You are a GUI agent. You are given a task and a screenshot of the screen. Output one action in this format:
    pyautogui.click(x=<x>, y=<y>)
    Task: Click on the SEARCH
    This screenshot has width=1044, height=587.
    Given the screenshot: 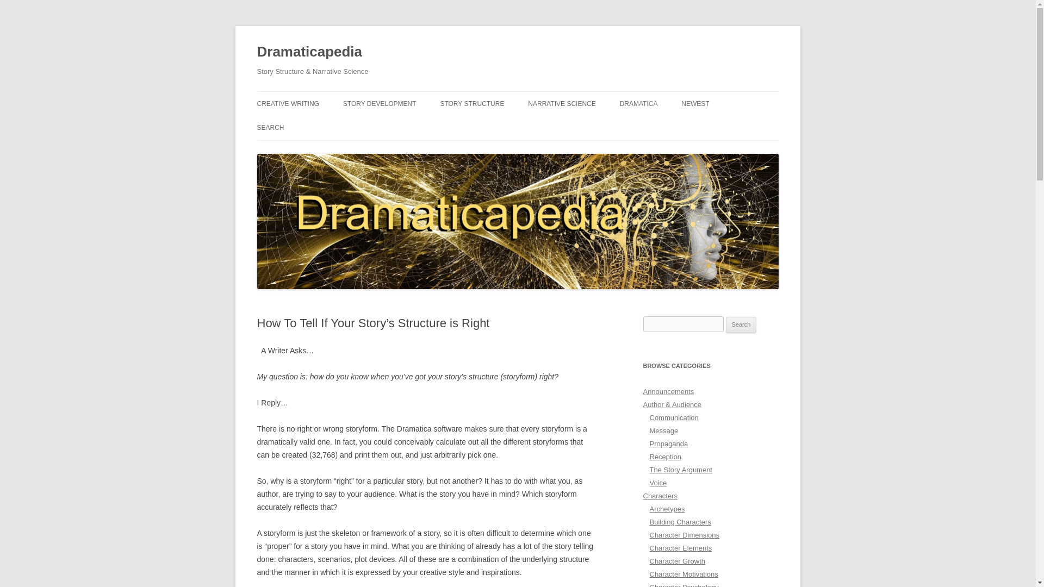 What is the action you would take?
    pyautogui.click(x=270, y=127)
    